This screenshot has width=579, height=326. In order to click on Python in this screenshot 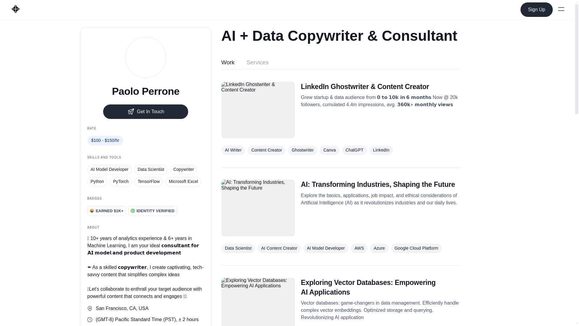, I will do `click(97, 182)`.